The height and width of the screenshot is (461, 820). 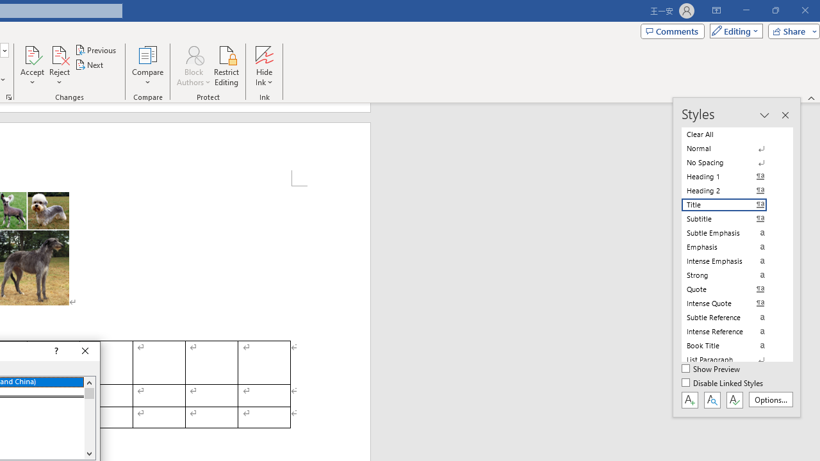 What do you see at coordinates (264, 65) in the screenshot?
I see `Hide Ink` at bounding box center [264, 65].